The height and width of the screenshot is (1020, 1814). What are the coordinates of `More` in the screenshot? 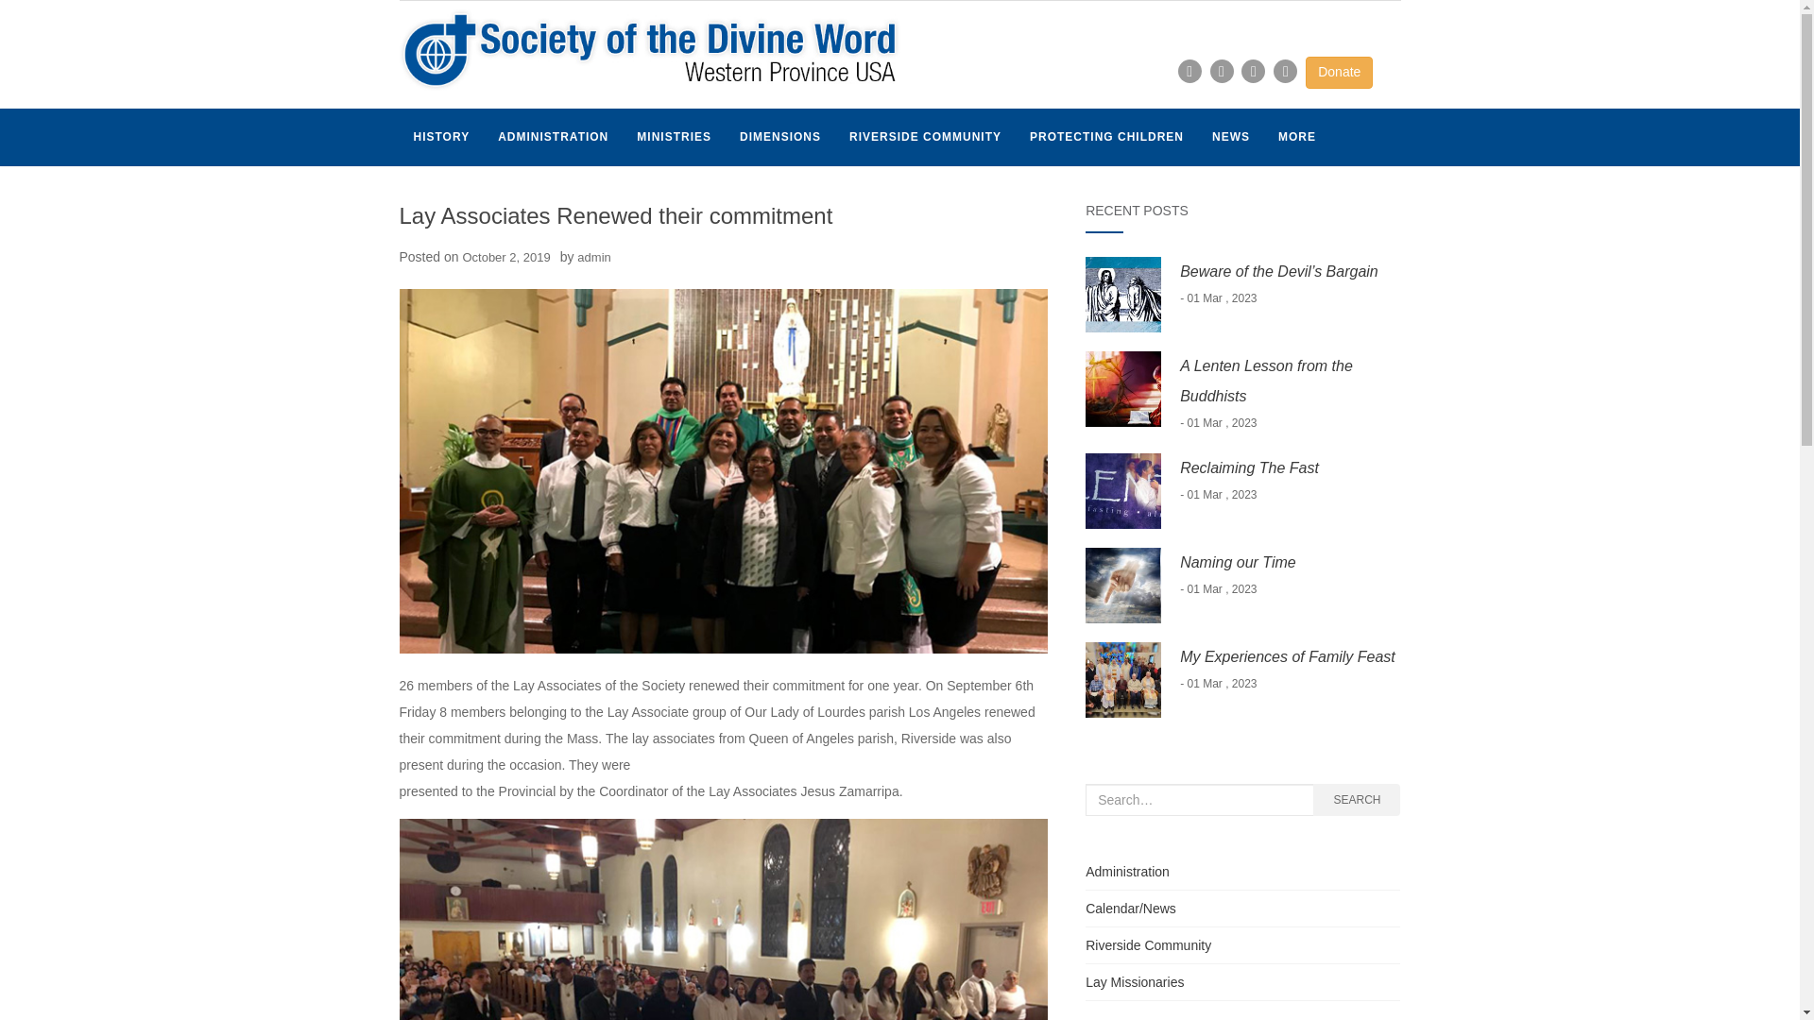 It's located at (1296, 137).